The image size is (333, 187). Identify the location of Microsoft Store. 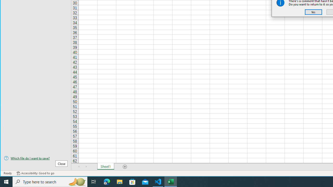
(132, 182).